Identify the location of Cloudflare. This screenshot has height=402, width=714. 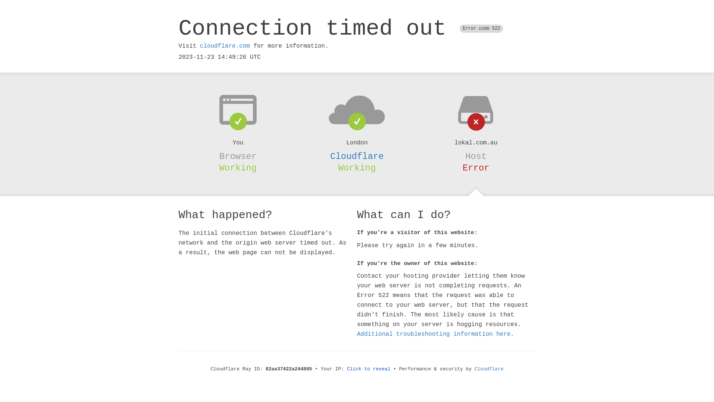
(357, 156).